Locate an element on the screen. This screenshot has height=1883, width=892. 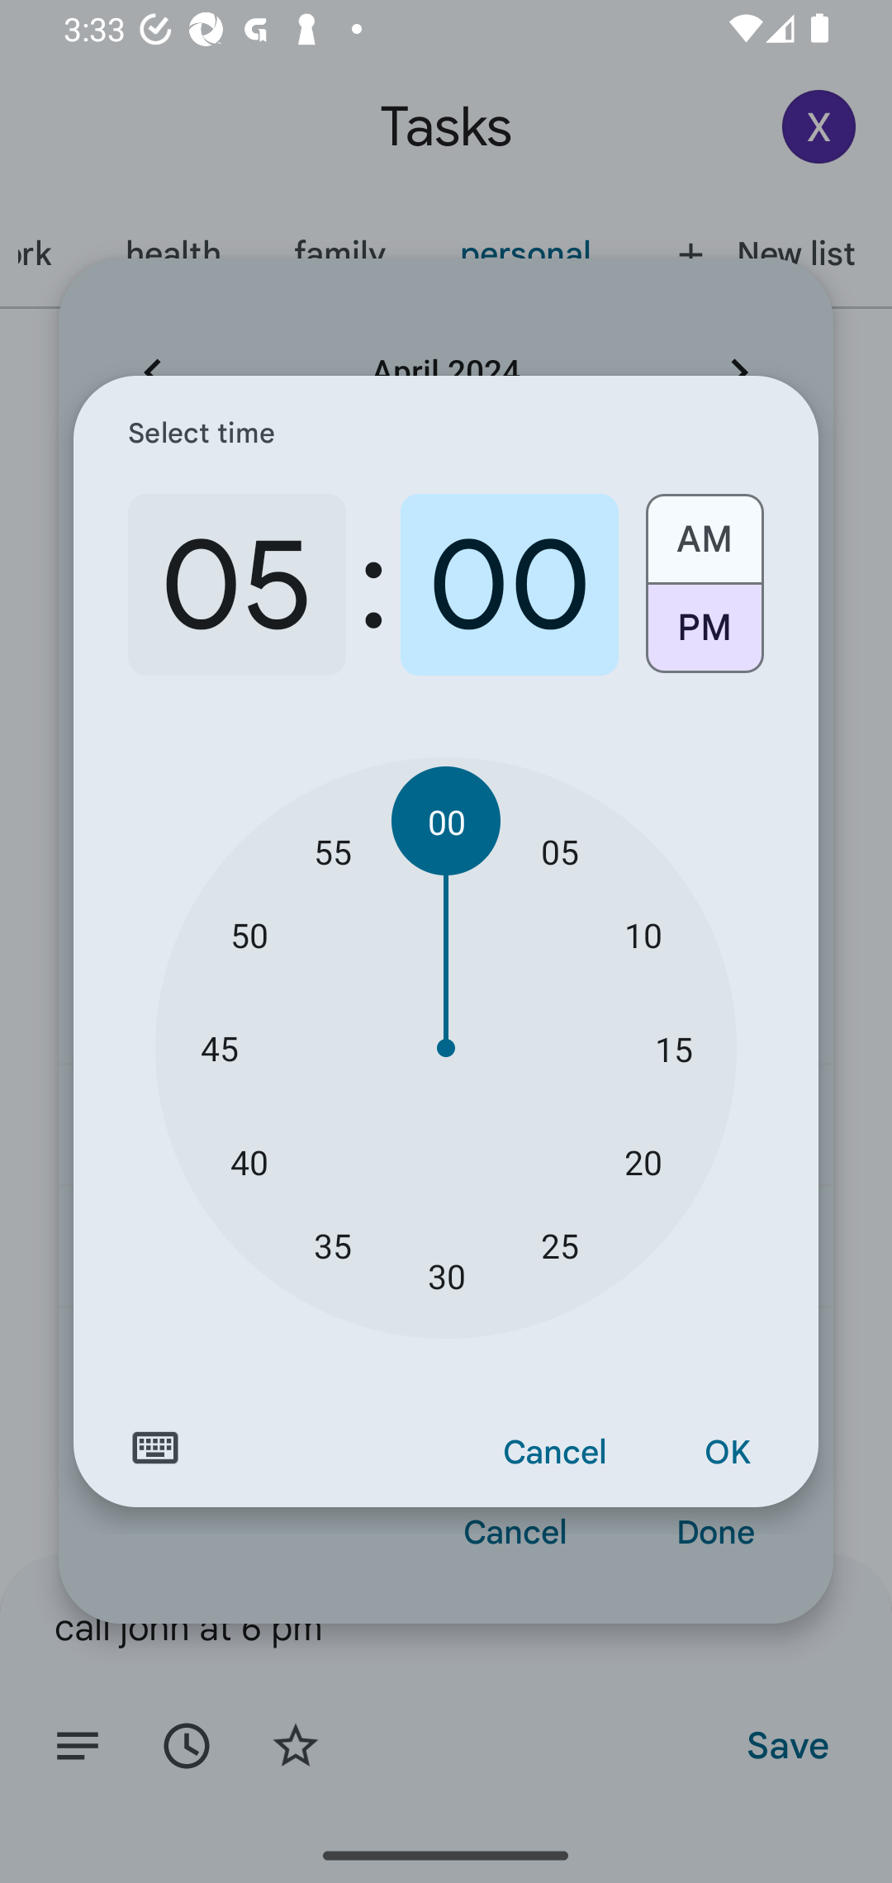
25 25 minutes is located at coordinates (560, 1244).